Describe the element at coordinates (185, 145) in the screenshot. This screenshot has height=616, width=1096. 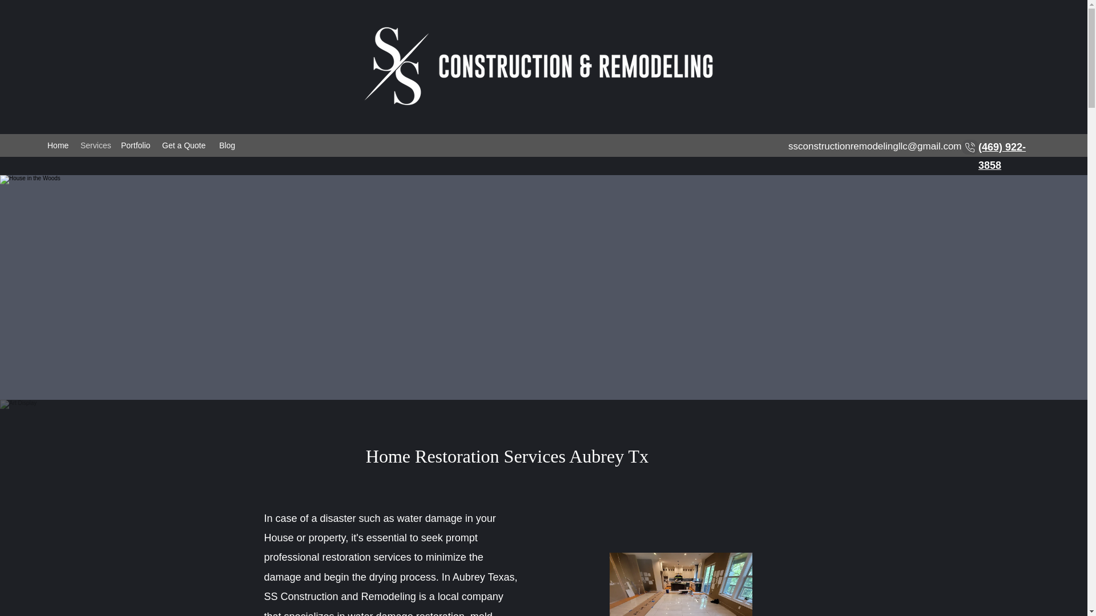
I see `Get a Quote` at that location.